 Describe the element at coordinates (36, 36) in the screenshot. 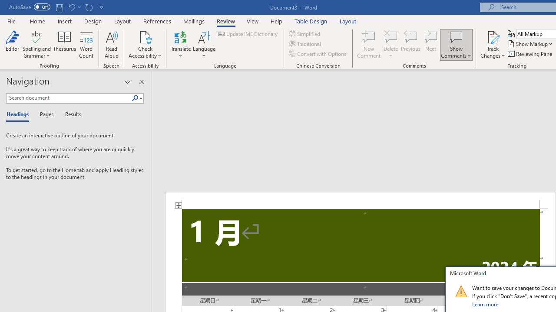

I see `Spelling and Grammar` at that location.